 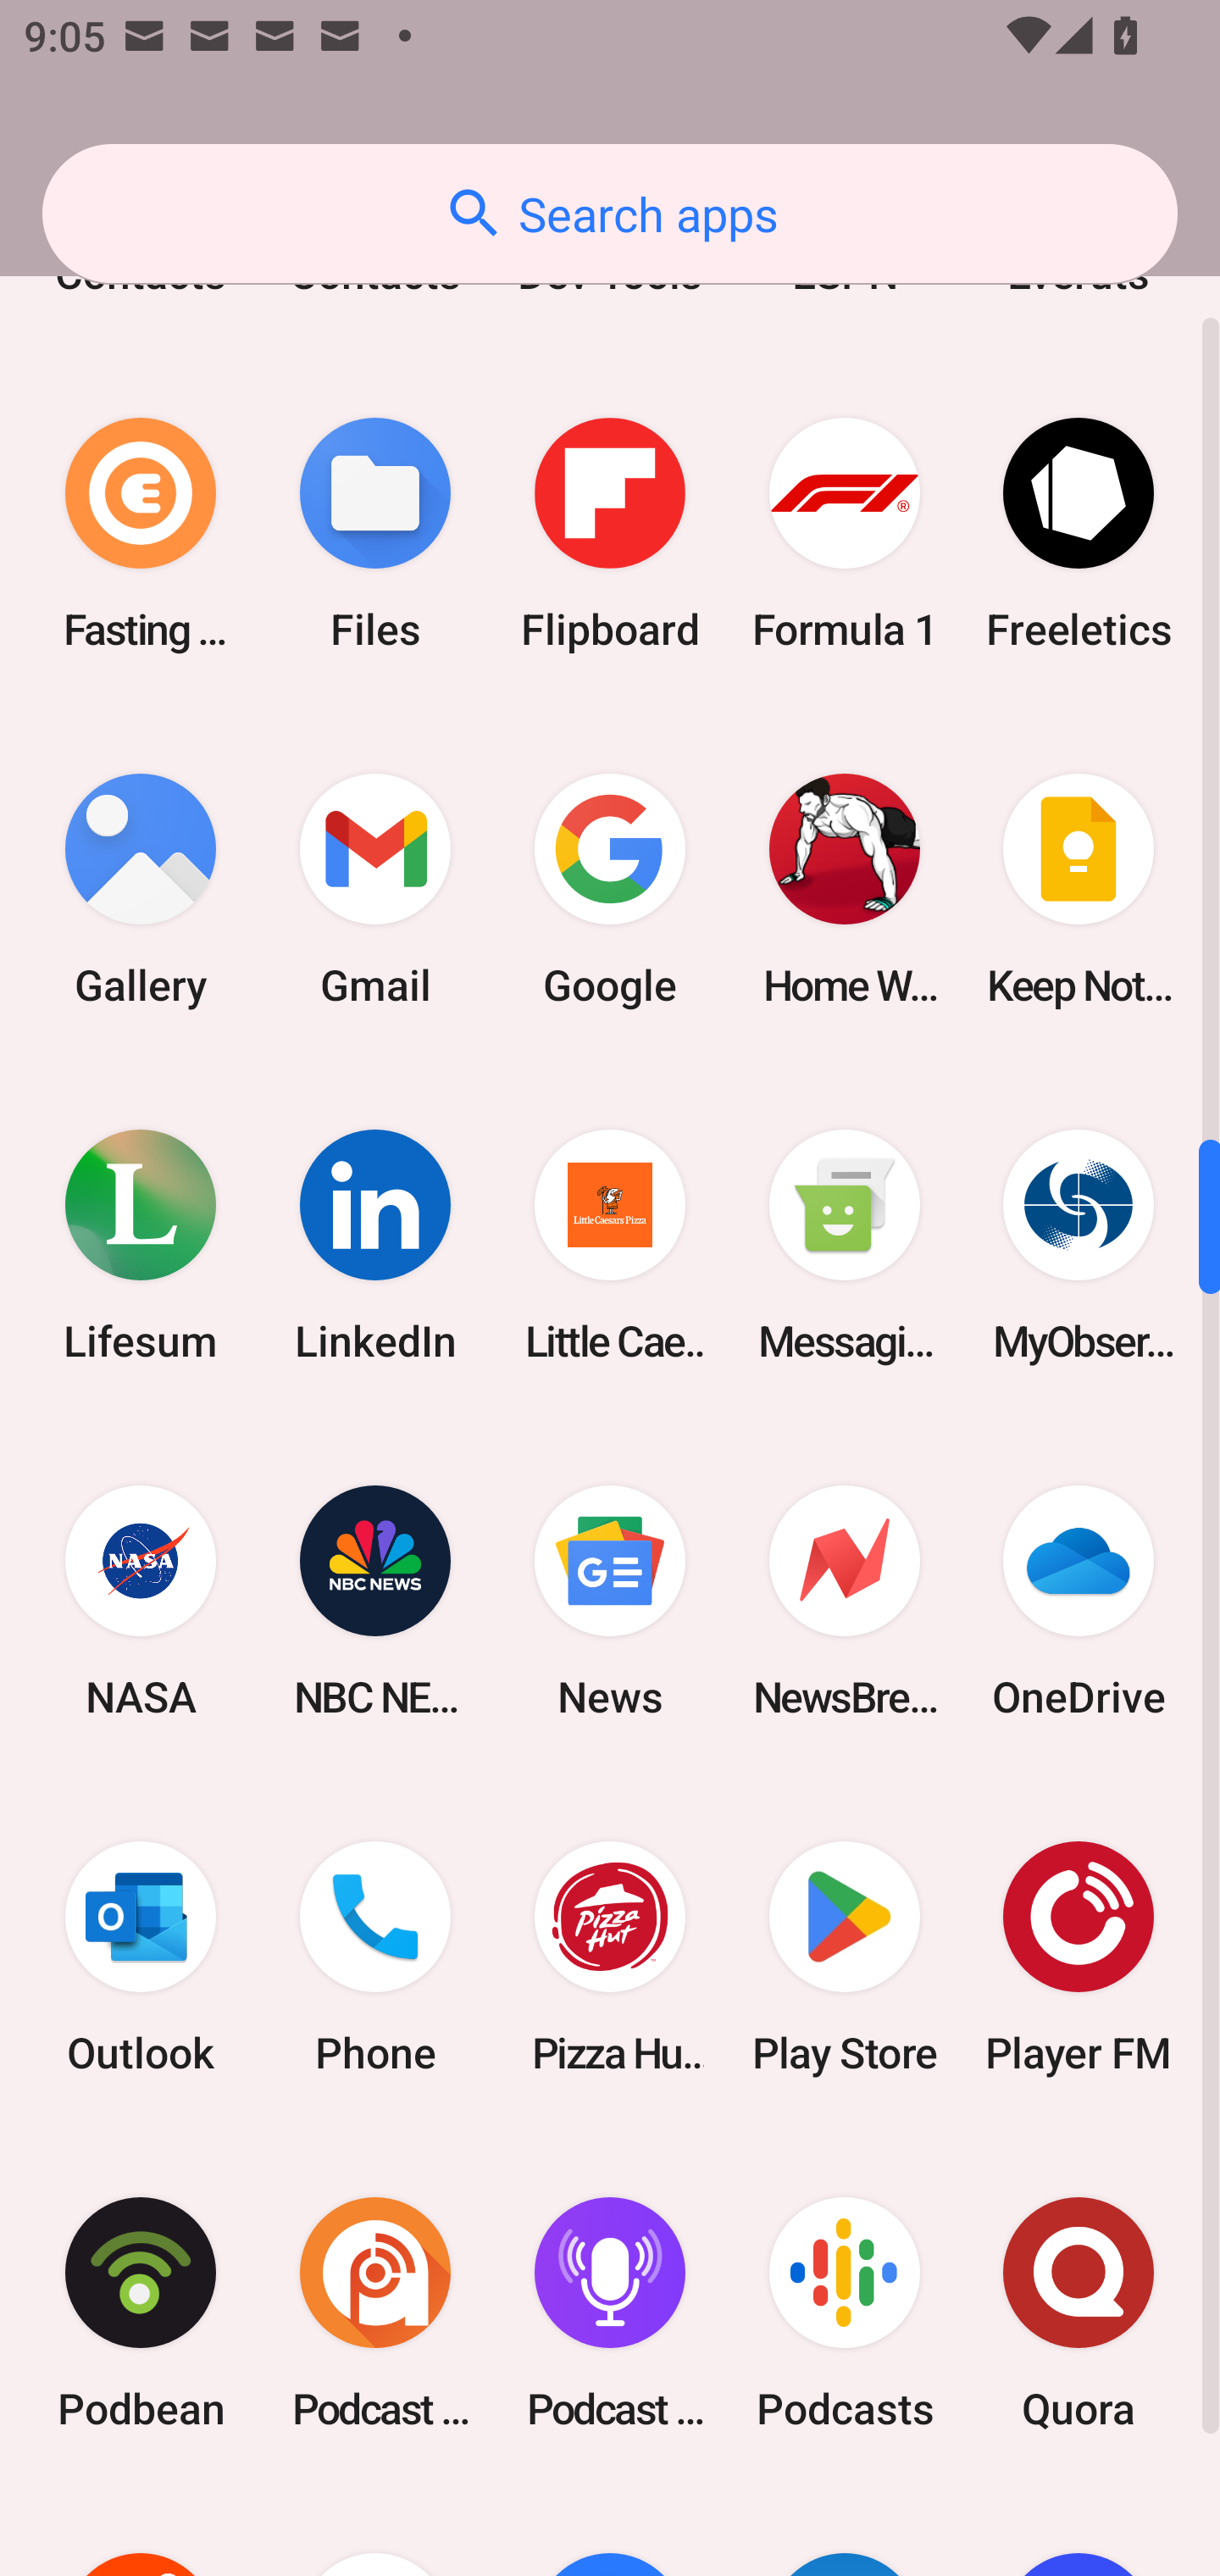 I want to click on NewsBreak, so click(x=844, y=1602).